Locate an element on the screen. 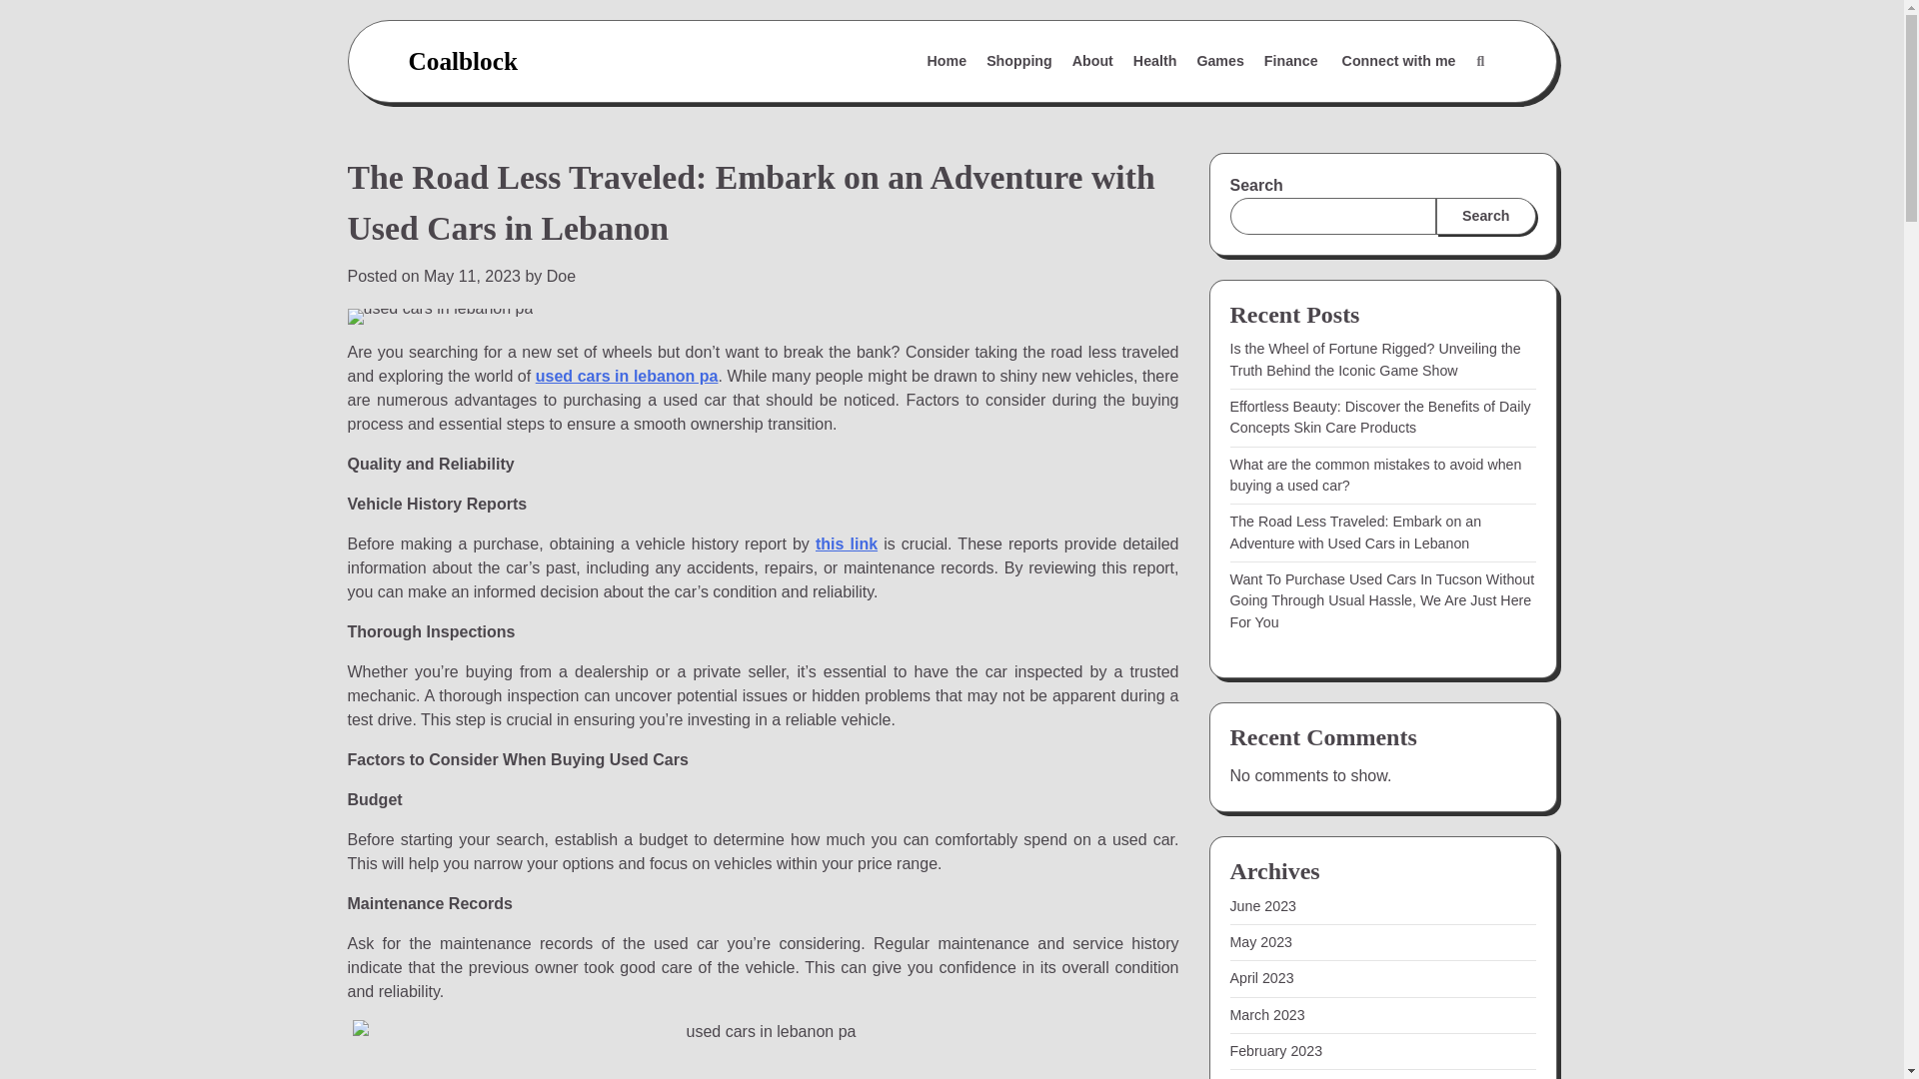 Image resolution: width=1919 pixels, height=1079 pixels. Games is located at coordinates (1219, 62).